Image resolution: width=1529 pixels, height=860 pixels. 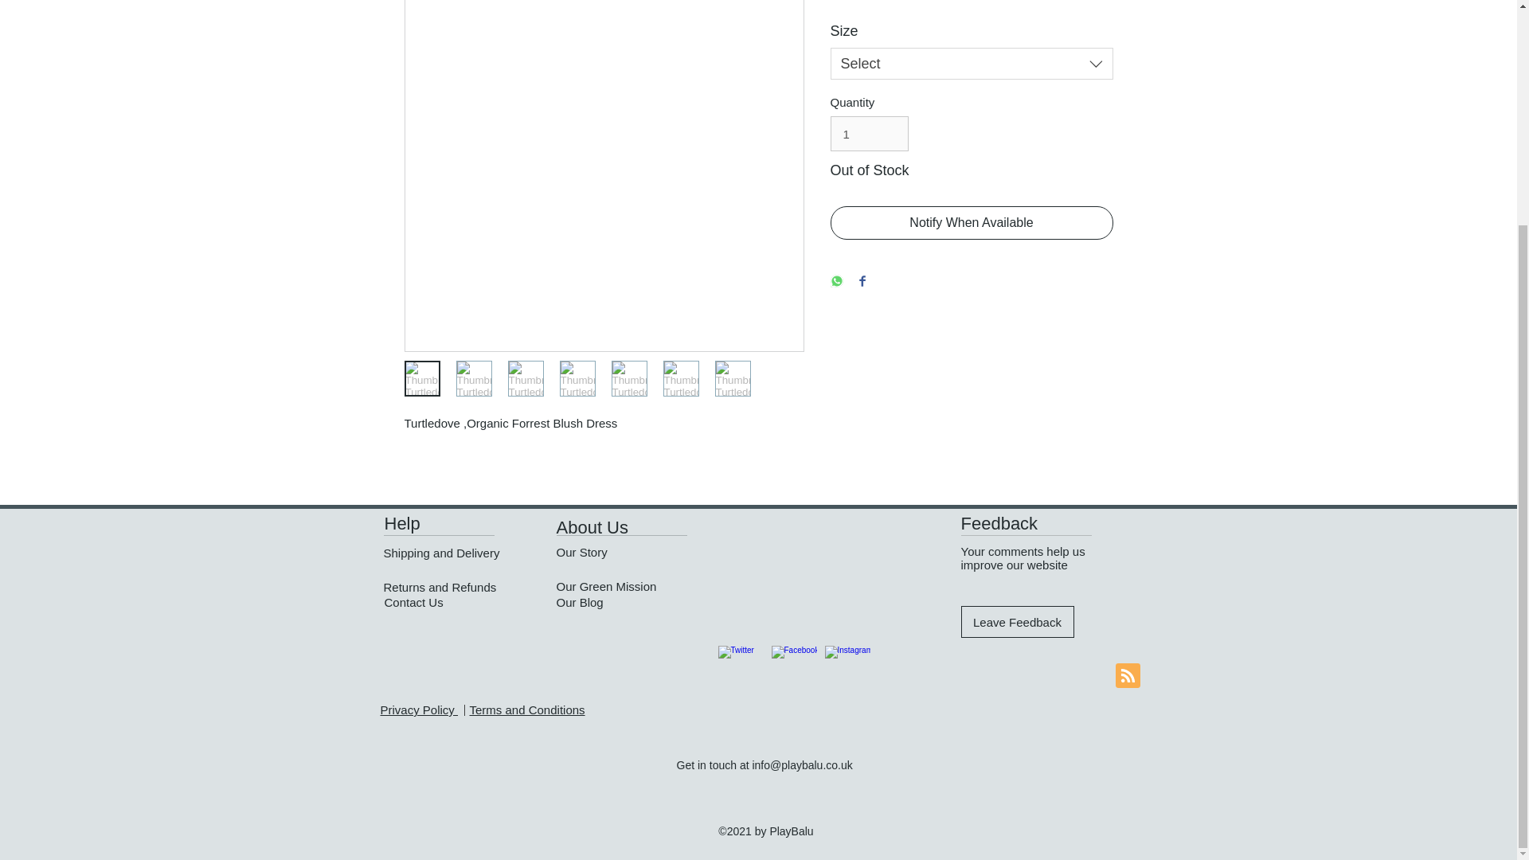 What do you see at coordinates (972, 64) in the screenshot?
I see `Select` at bounding box center [972, 64].